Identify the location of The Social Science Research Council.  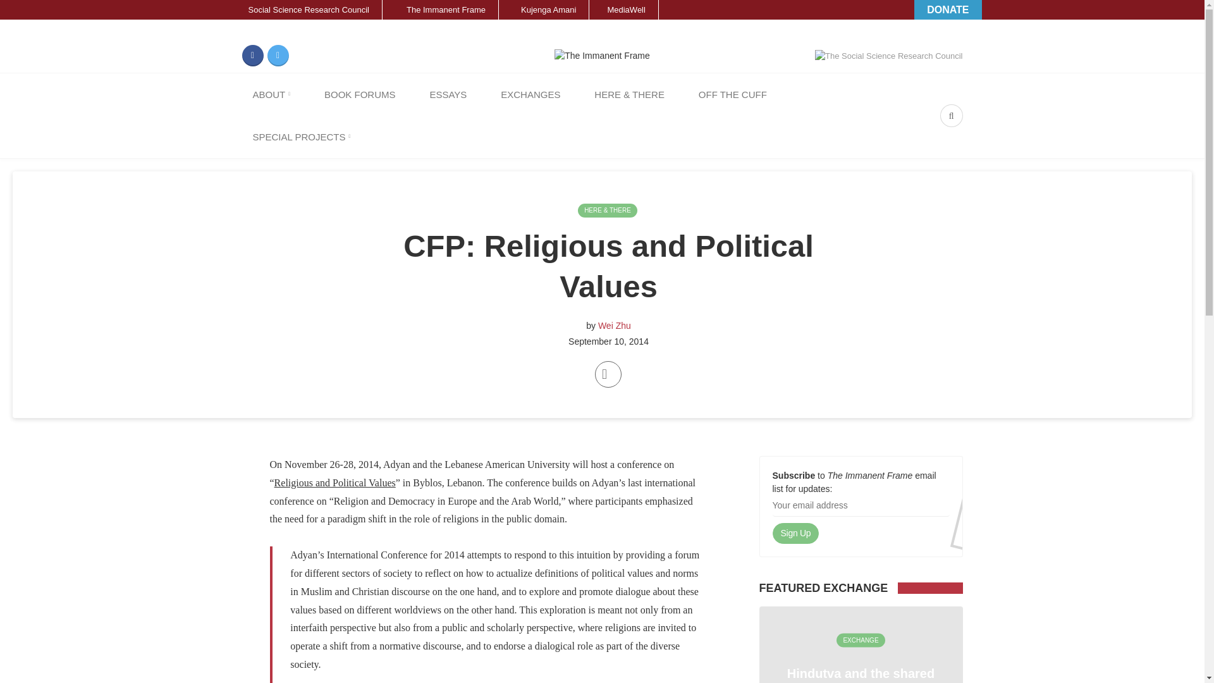
(888, 56).